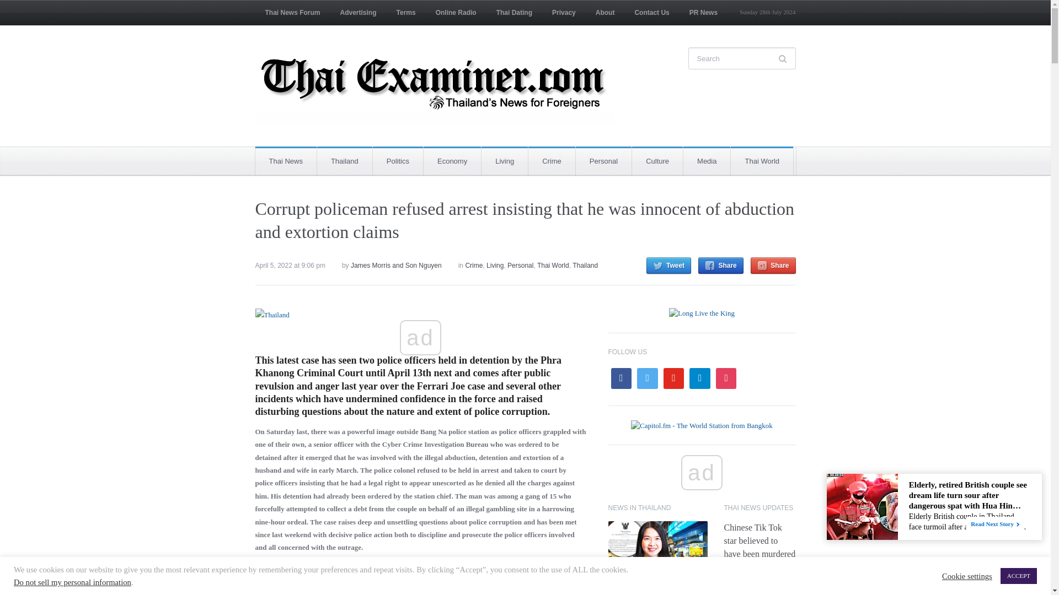 This screenshot has width=1059, height=595. What do you see at coordinates (344, 160) in the screenshot?
I see `Thailand` at bounding box center [344, 160].